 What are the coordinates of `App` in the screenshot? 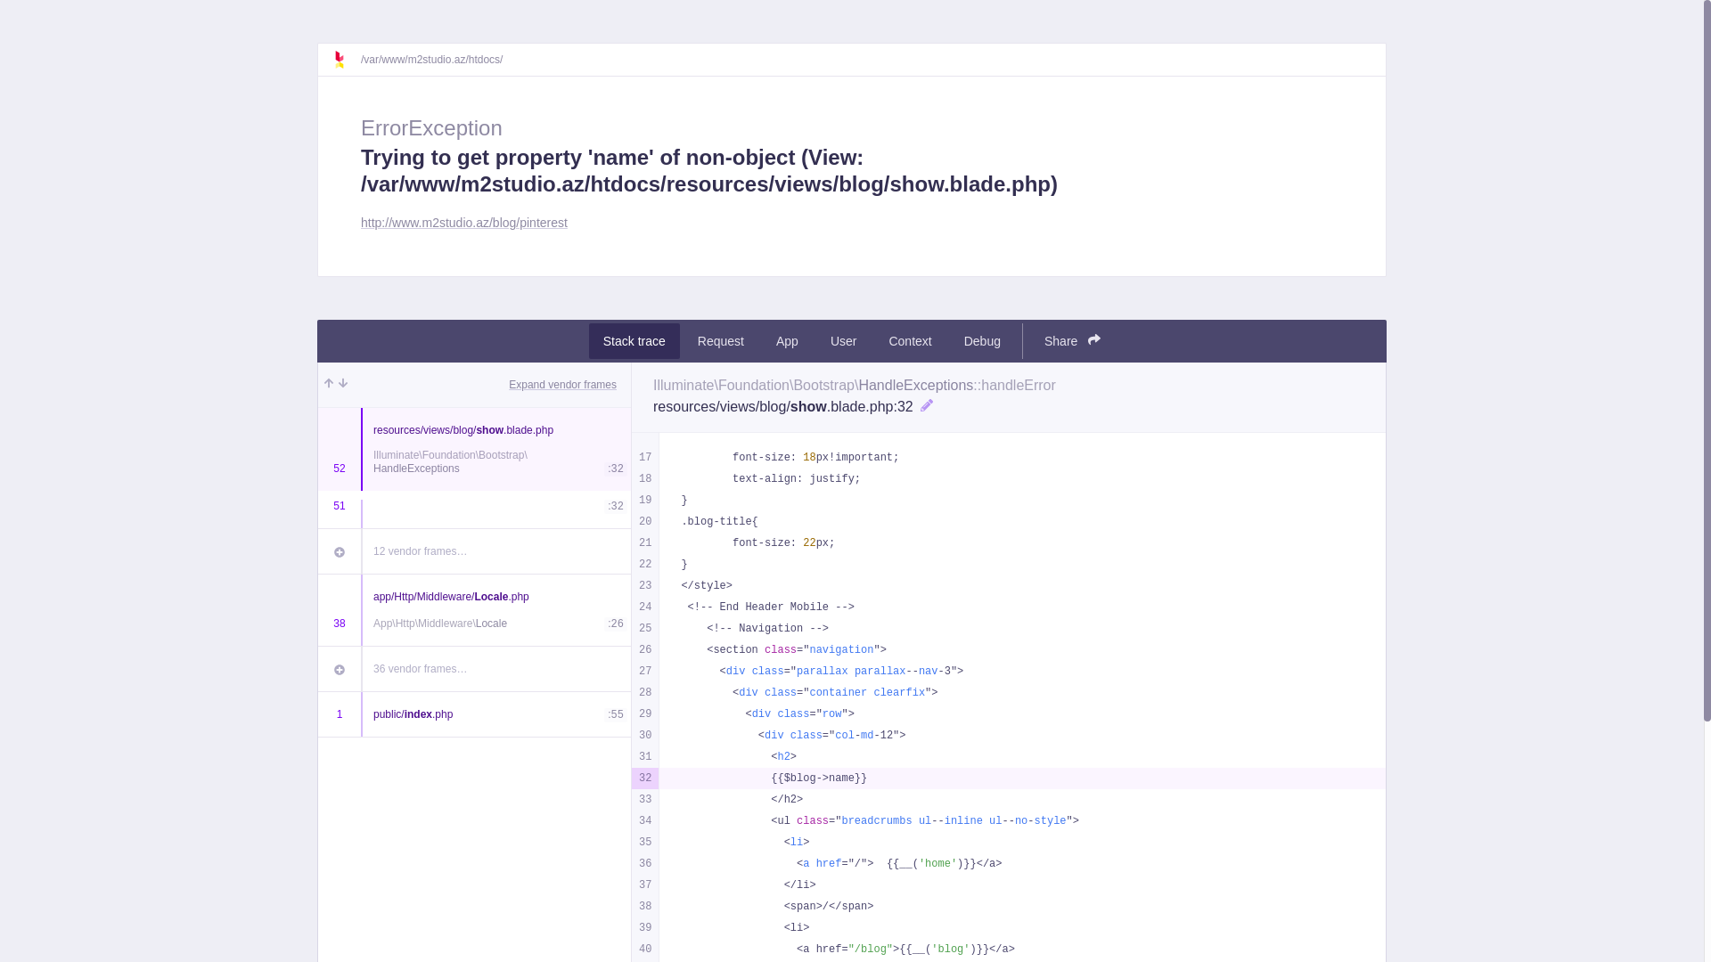 It's located at (788, 341).